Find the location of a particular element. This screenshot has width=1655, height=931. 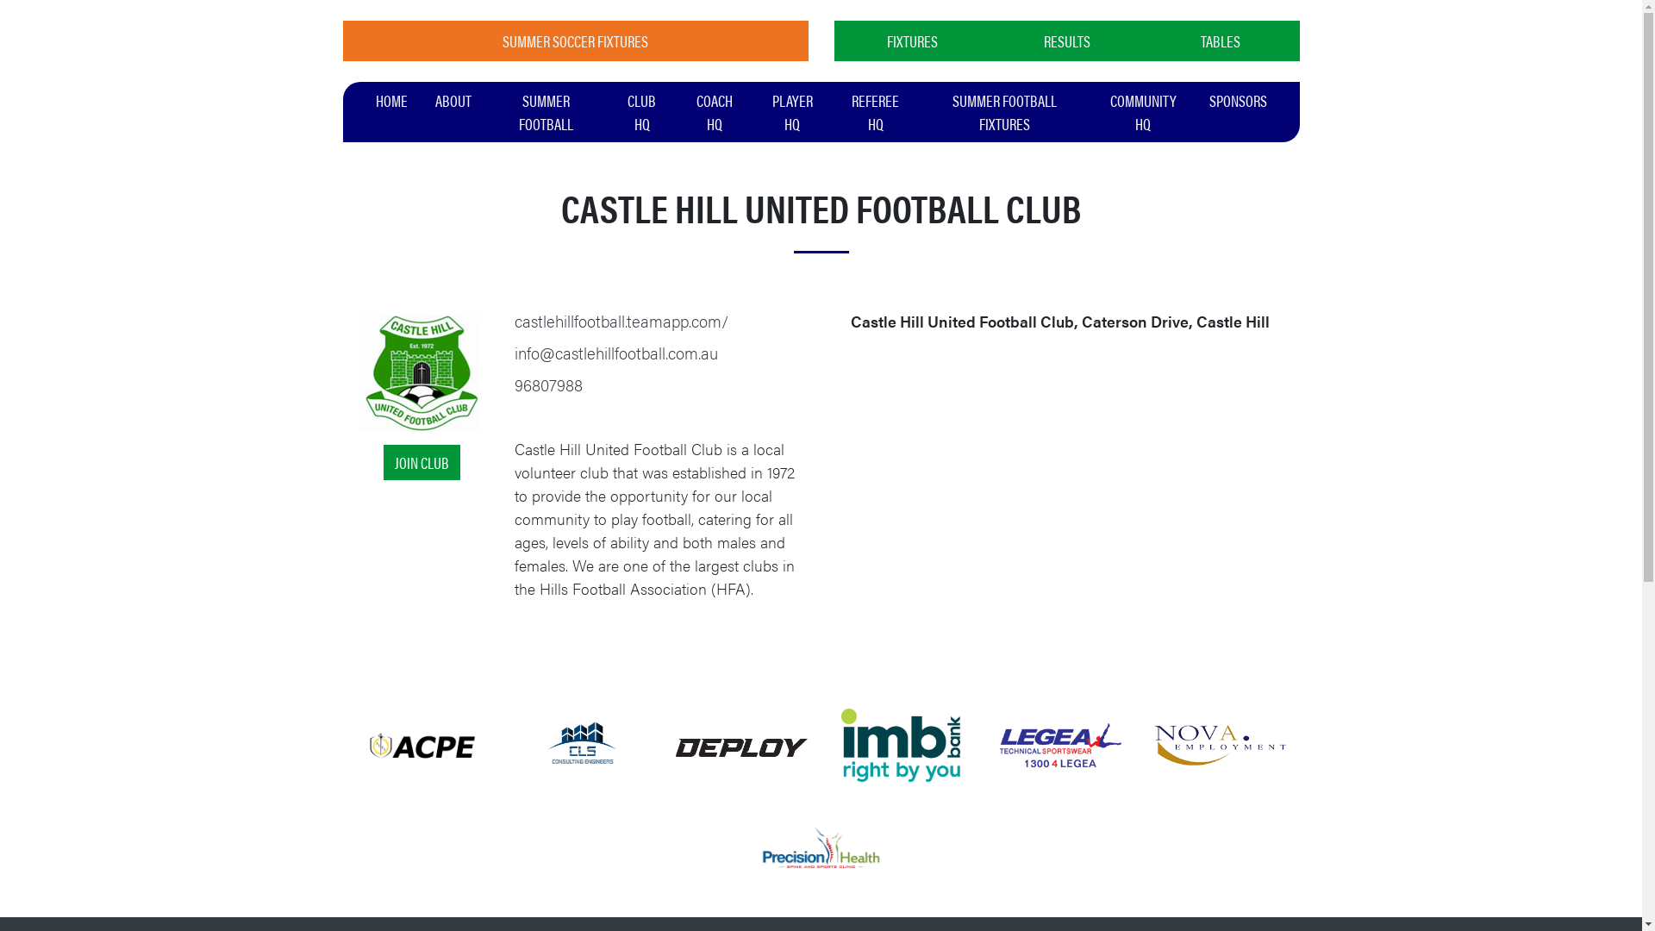

ABOUT is located at coordinates (453, 100).